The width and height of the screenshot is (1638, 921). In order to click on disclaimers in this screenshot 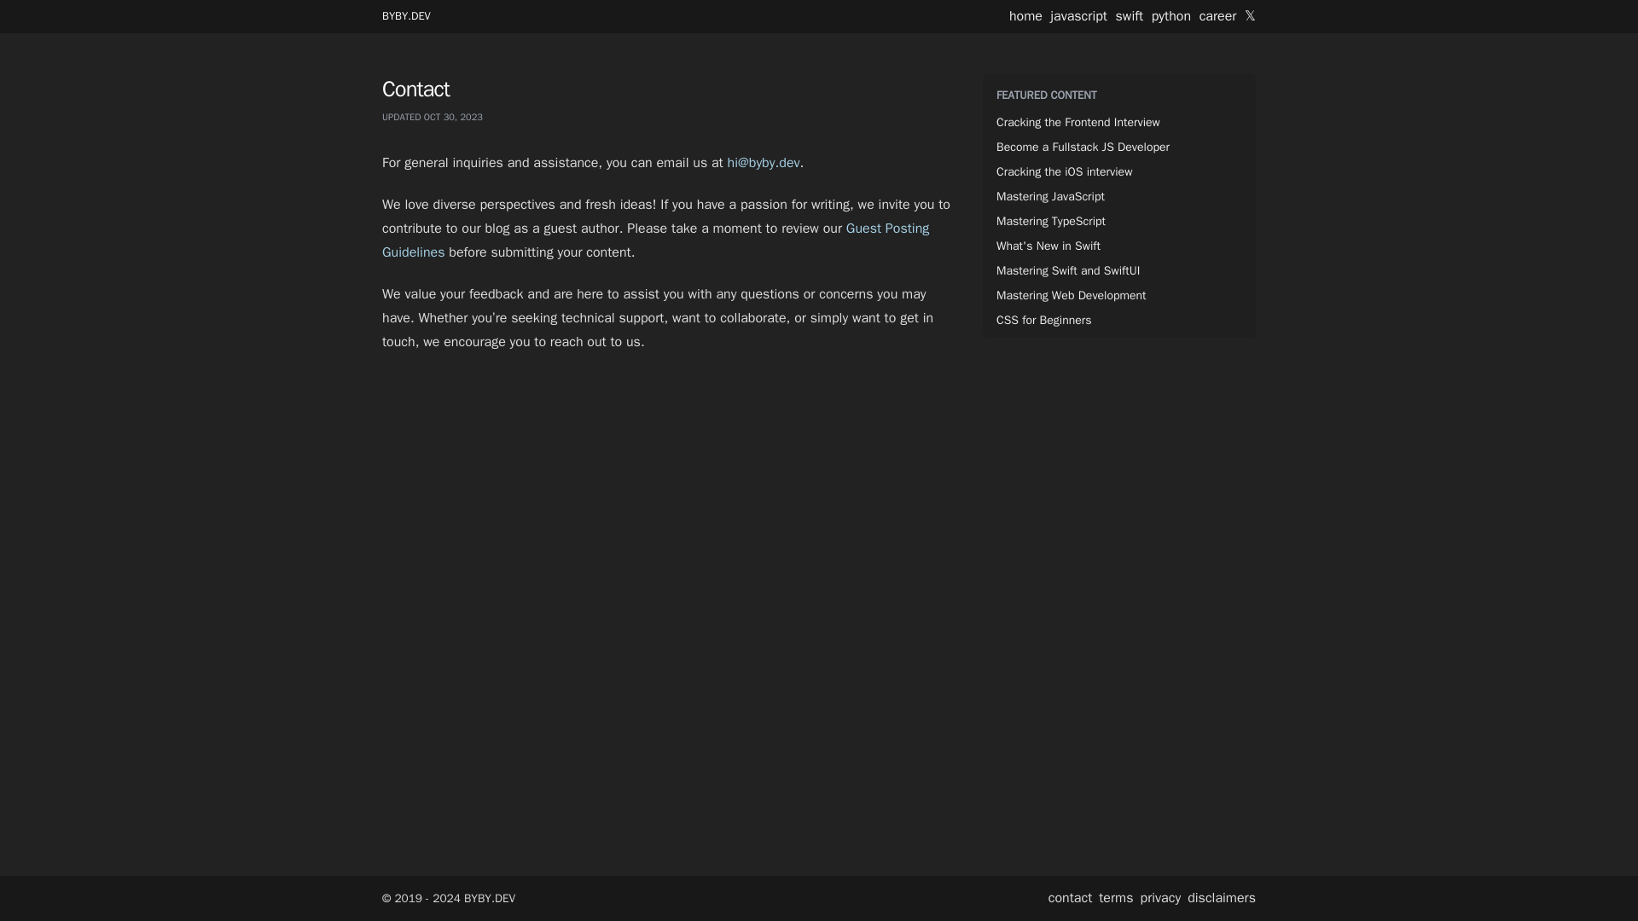, I will do `click(1222, 898)`.